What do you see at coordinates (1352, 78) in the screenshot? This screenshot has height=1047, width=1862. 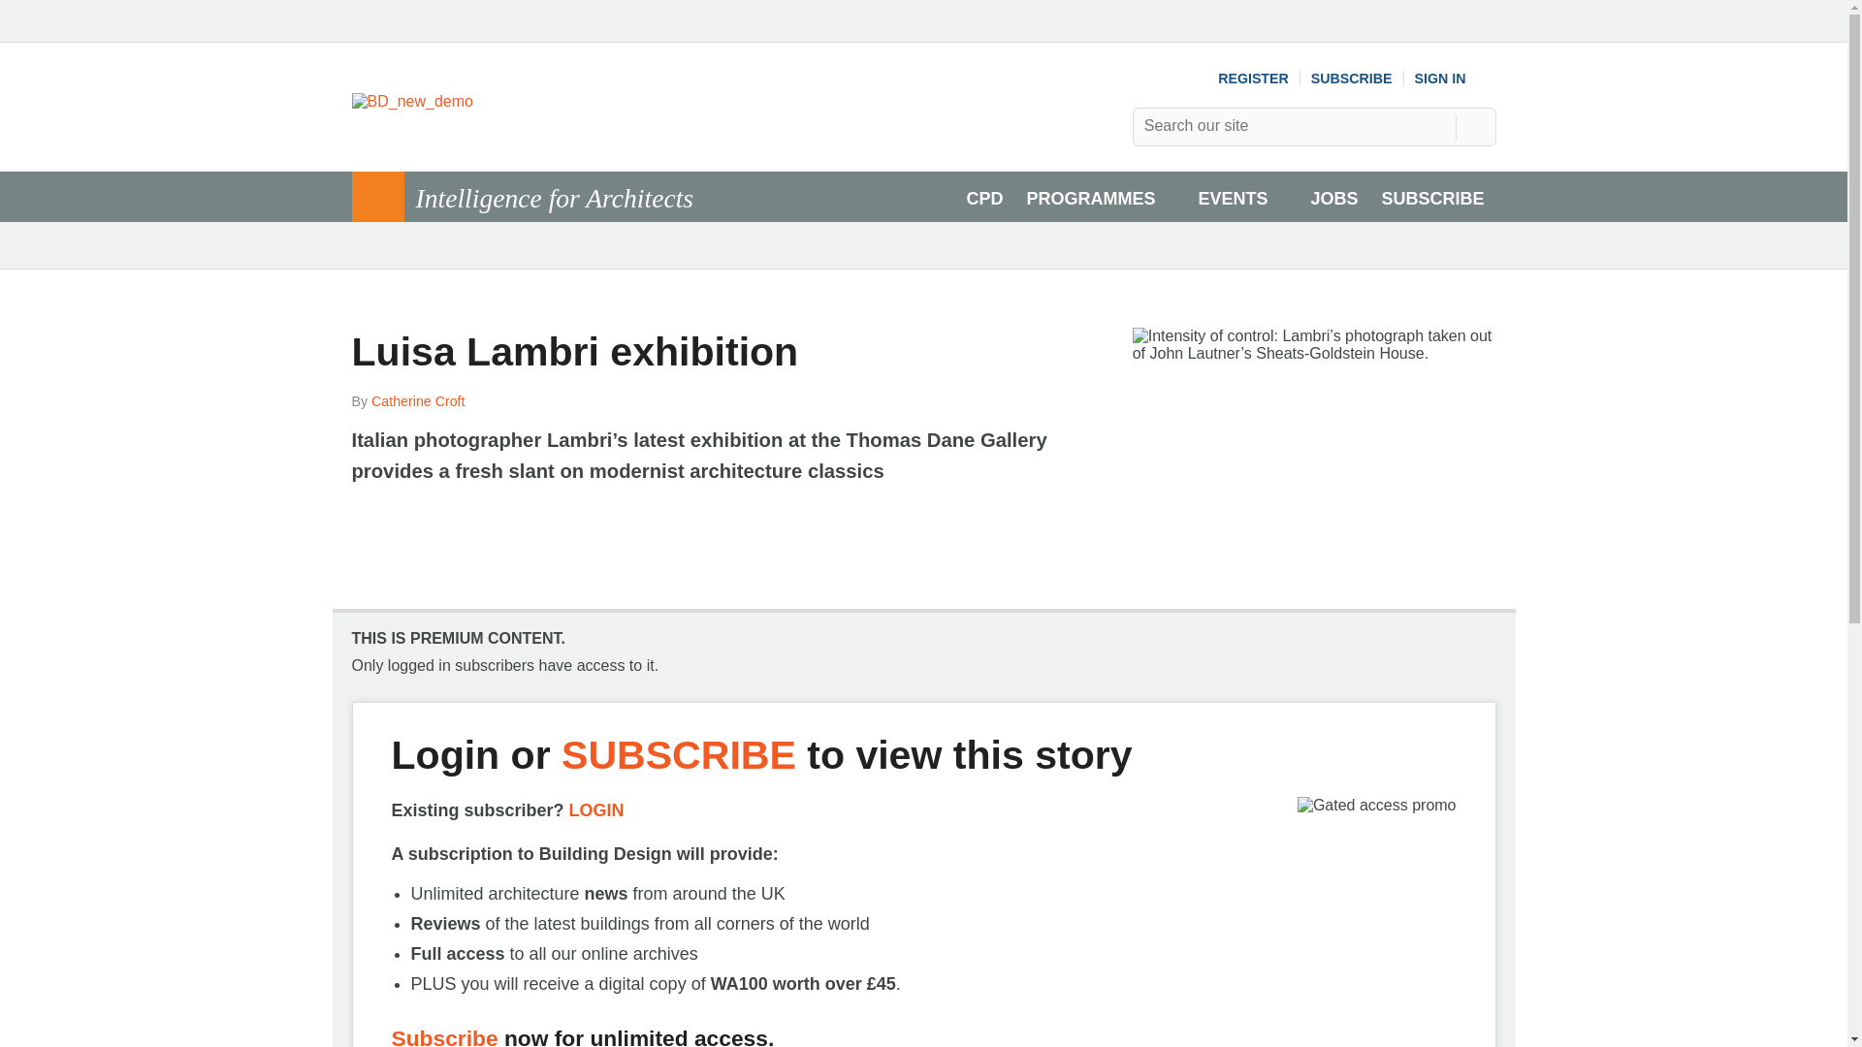 I see `SUBSCRIBE` at bounding box center [1352, 78].